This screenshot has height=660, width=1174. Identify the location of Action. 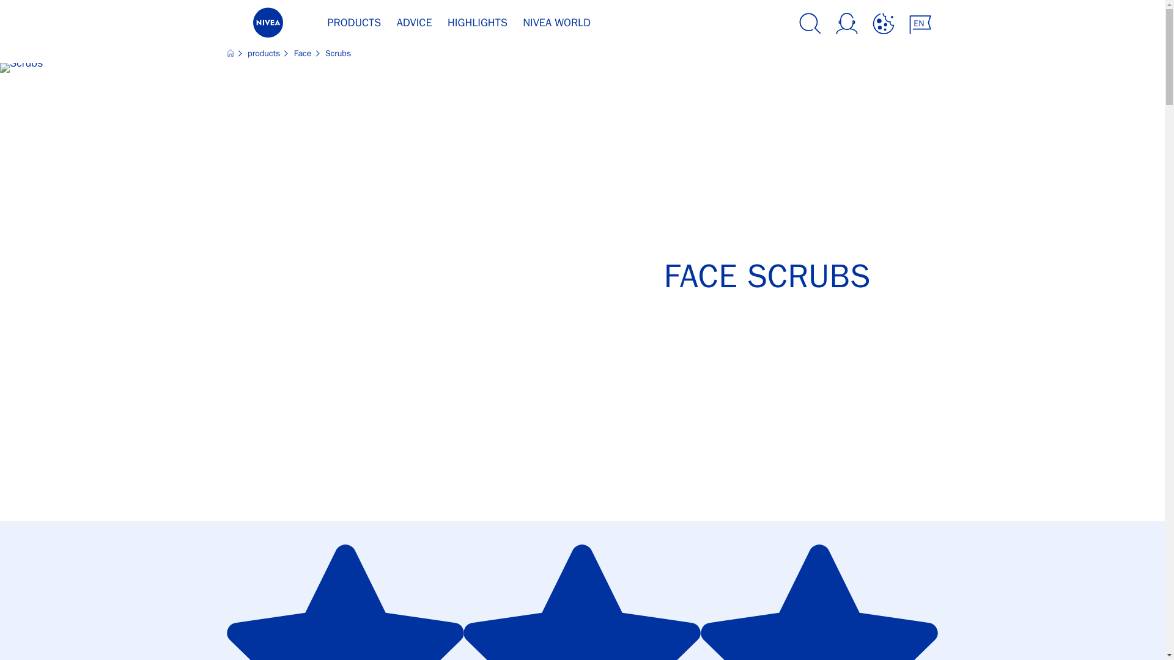
(883, 25).